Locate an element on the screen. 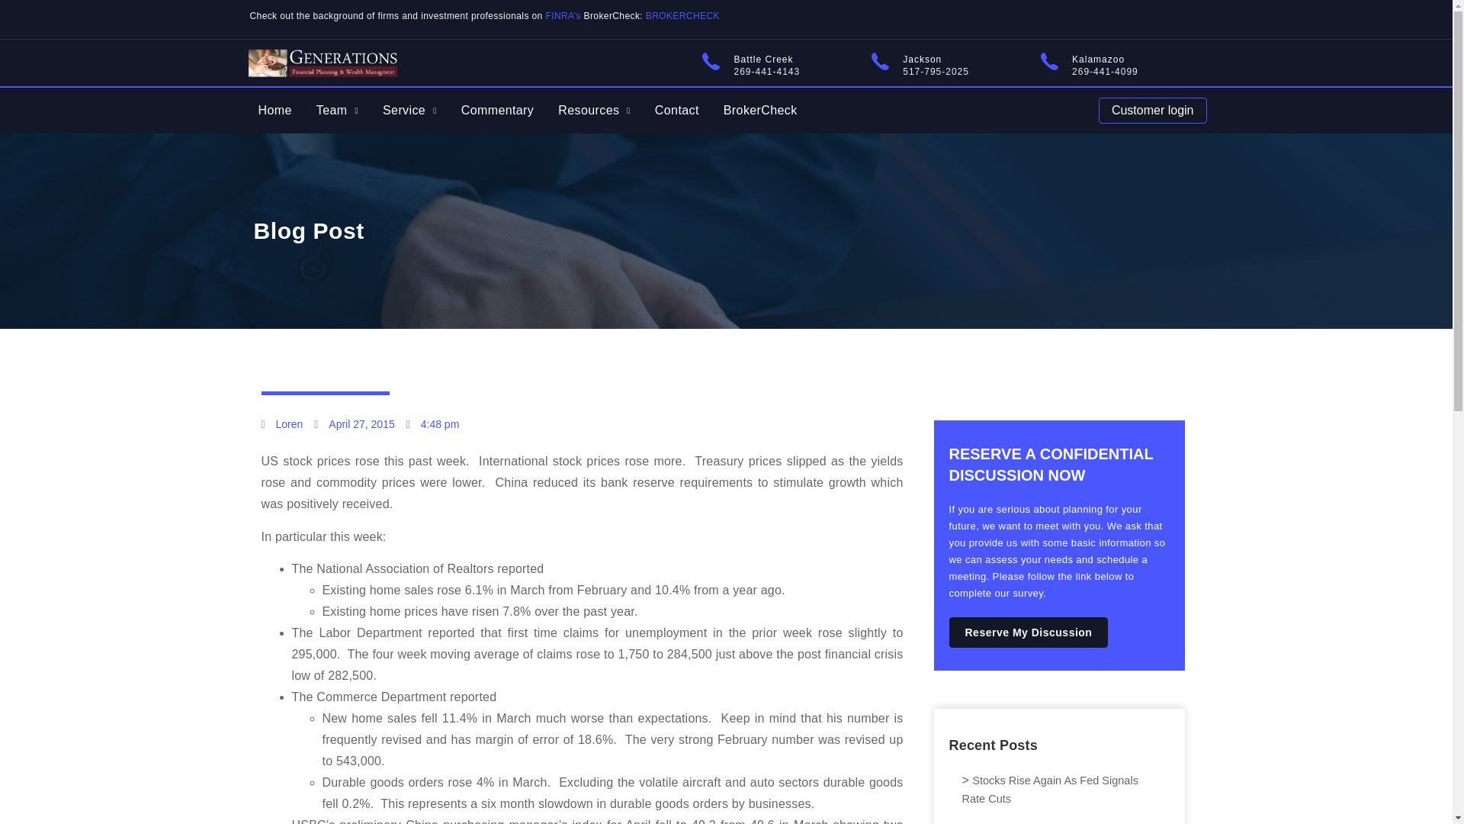 The width and height of the screenshot is (1464, 824). 269-441-4099 is located at coordinates (1105, 72).